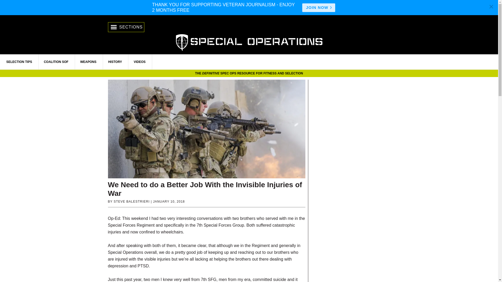 The width and height of the screenshot is (502, 282). What do you see at coordinates (132, 201) in the screenshot?
I see `STEVE BALESTRIERI` at bounding box center [132, 201].